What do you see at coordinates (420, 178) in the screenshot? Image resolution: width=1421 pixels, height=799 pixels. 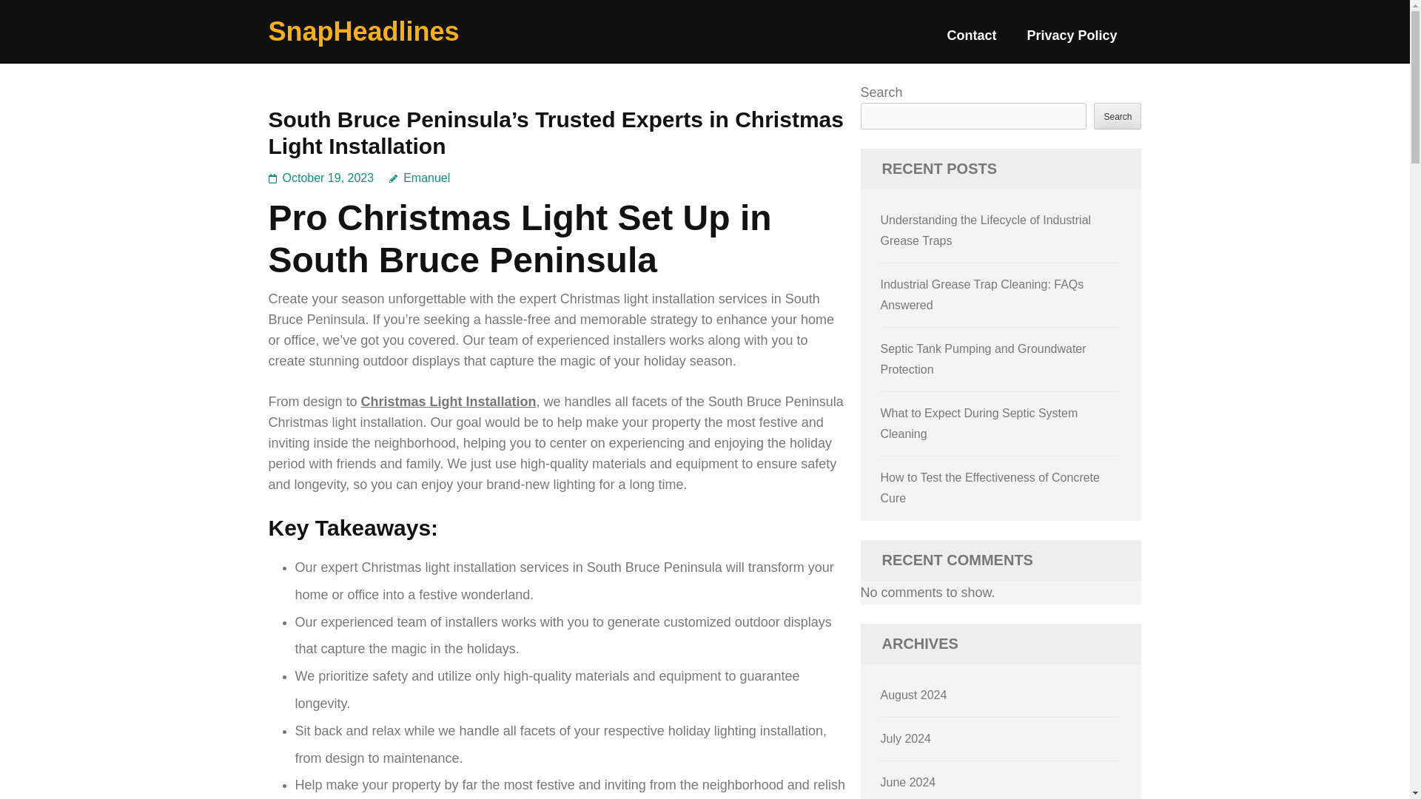 I see `Emanuel` at bounding box center [420, 178].